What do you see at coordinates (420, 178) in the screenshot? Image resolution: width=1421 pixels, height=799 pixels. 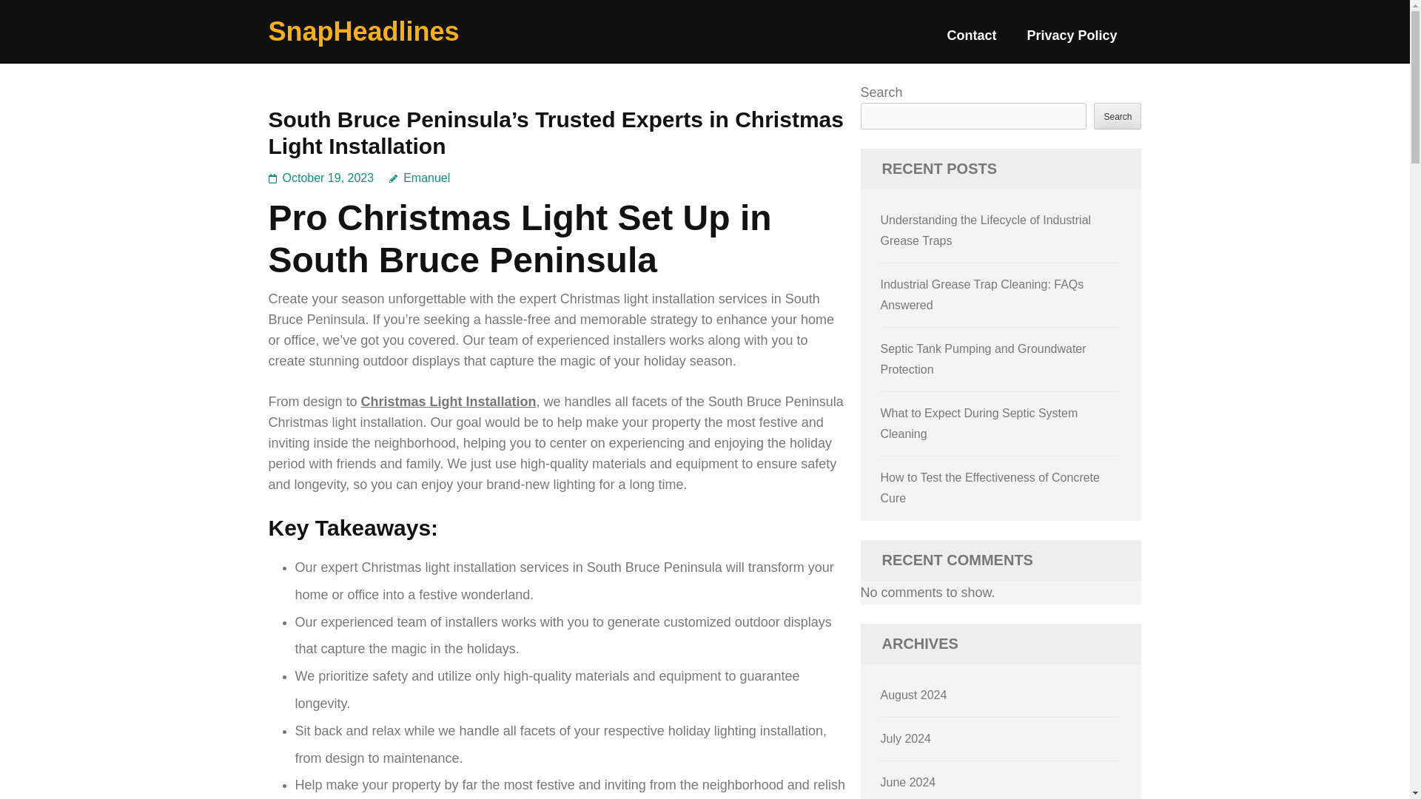 I see `Emanuel` at bounding box center [420, 178].